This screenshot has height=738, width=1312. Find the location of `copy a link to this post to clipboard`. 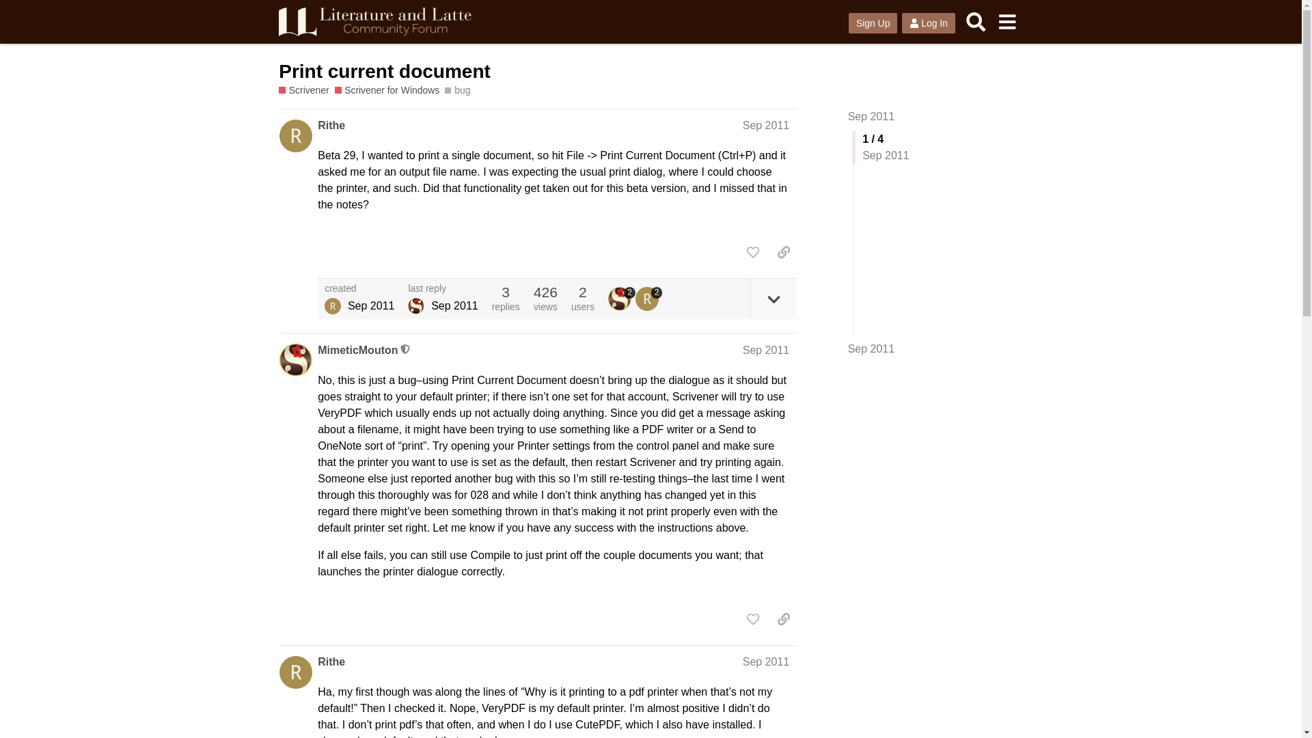

copy a link to this post to clipboard is located at coordinates (783, 251).